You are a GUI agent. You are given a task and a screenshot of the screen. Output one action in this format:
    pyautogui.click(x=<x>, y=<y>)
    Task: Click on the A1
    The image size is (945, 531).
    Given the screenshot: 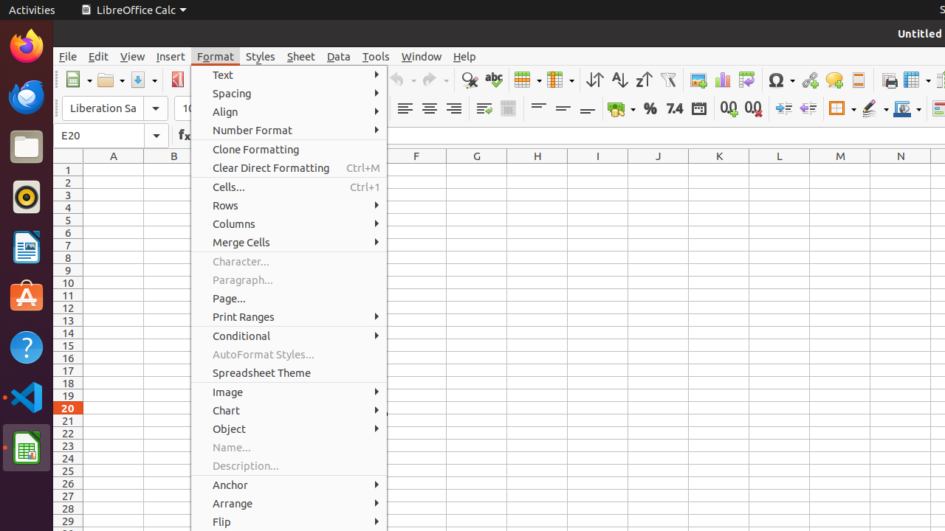 What is the action you would take?
    pyautogui.click(x=114, y=170)
    